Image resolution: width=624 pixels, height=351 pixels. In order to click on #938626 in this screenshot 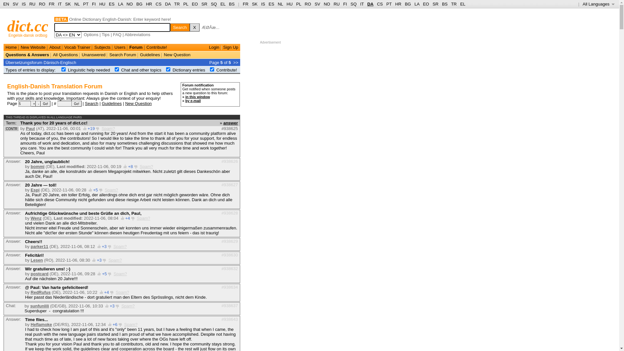, I will do `click(229, 161)`.